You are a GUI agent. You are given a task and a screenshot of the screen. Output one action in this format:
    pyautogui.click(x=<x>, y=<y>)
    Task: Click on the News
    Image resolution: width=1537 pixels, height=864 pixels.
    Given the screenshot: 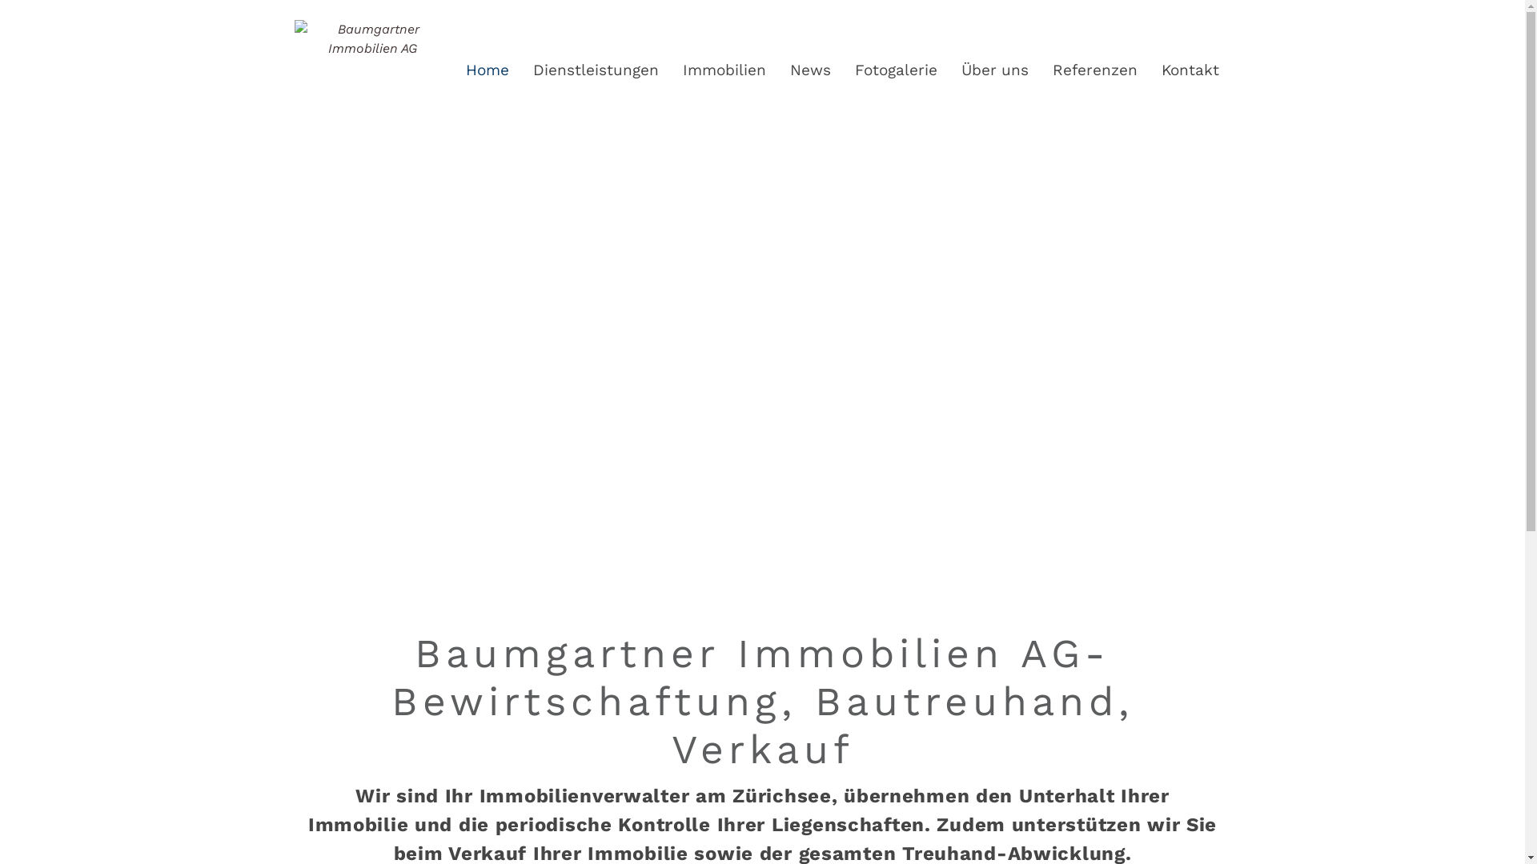 What is the action you would take?
    pyautogui.click(x=797, y=70)
    